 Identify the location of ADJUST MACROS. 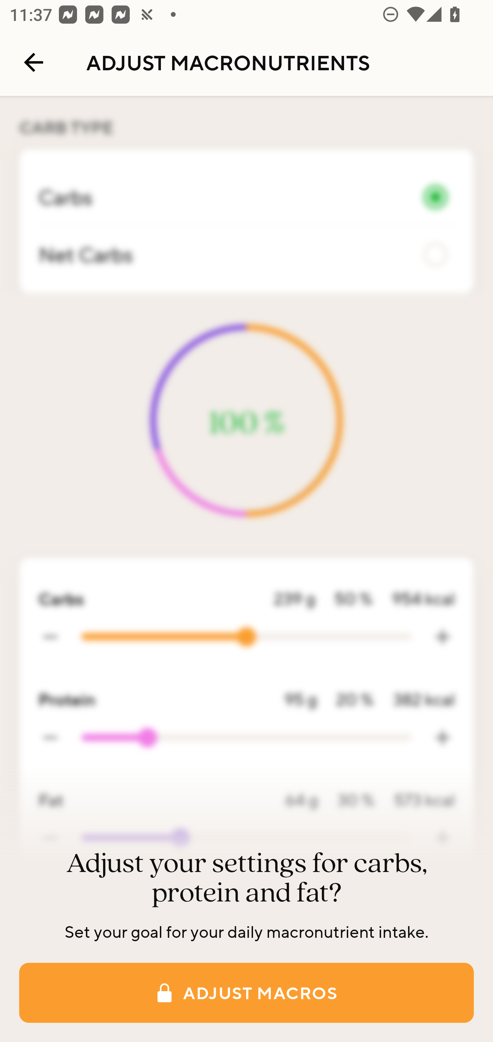
(246, 993).